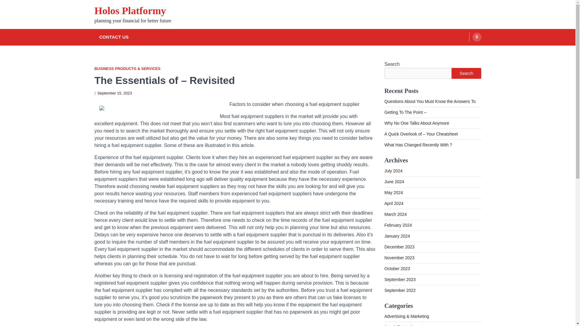 Image resolution: width=580 pixels, height=326 pixels. I want to click on December 2023, so click(399, 247).